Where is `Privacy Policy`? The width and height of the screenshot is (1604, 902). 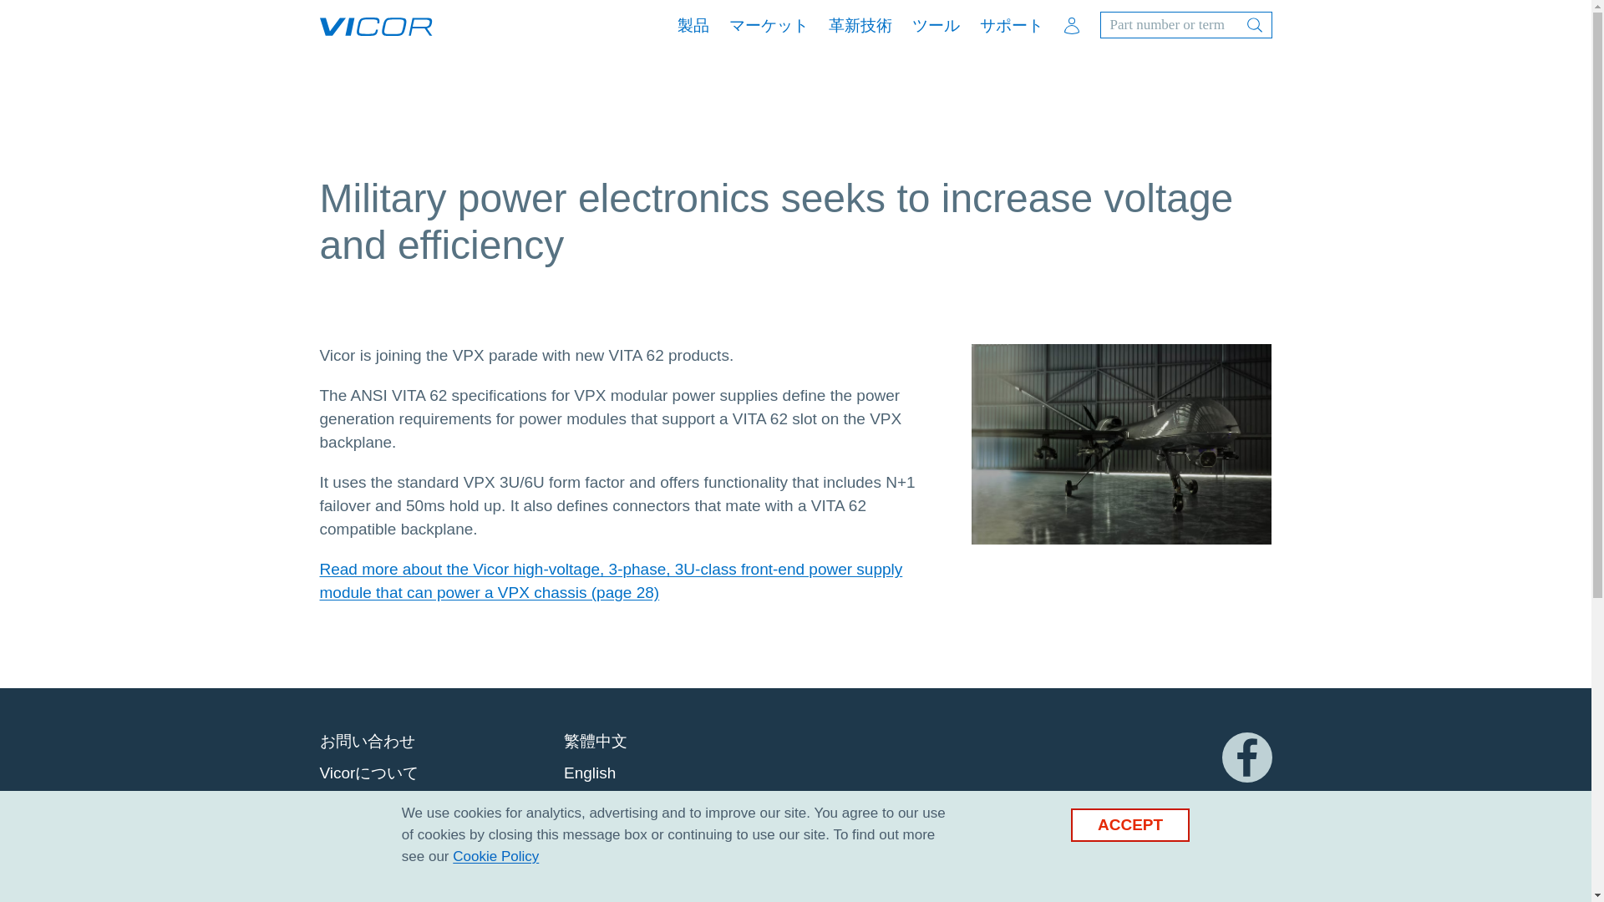
Privacy Policy is located at coordinates (495, 856).